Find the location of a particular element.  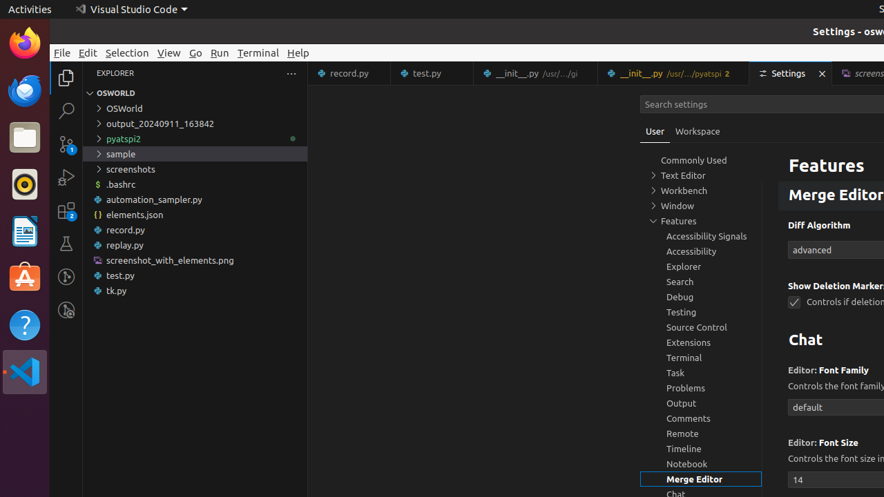

test.py is located at coordinates (432, 73).